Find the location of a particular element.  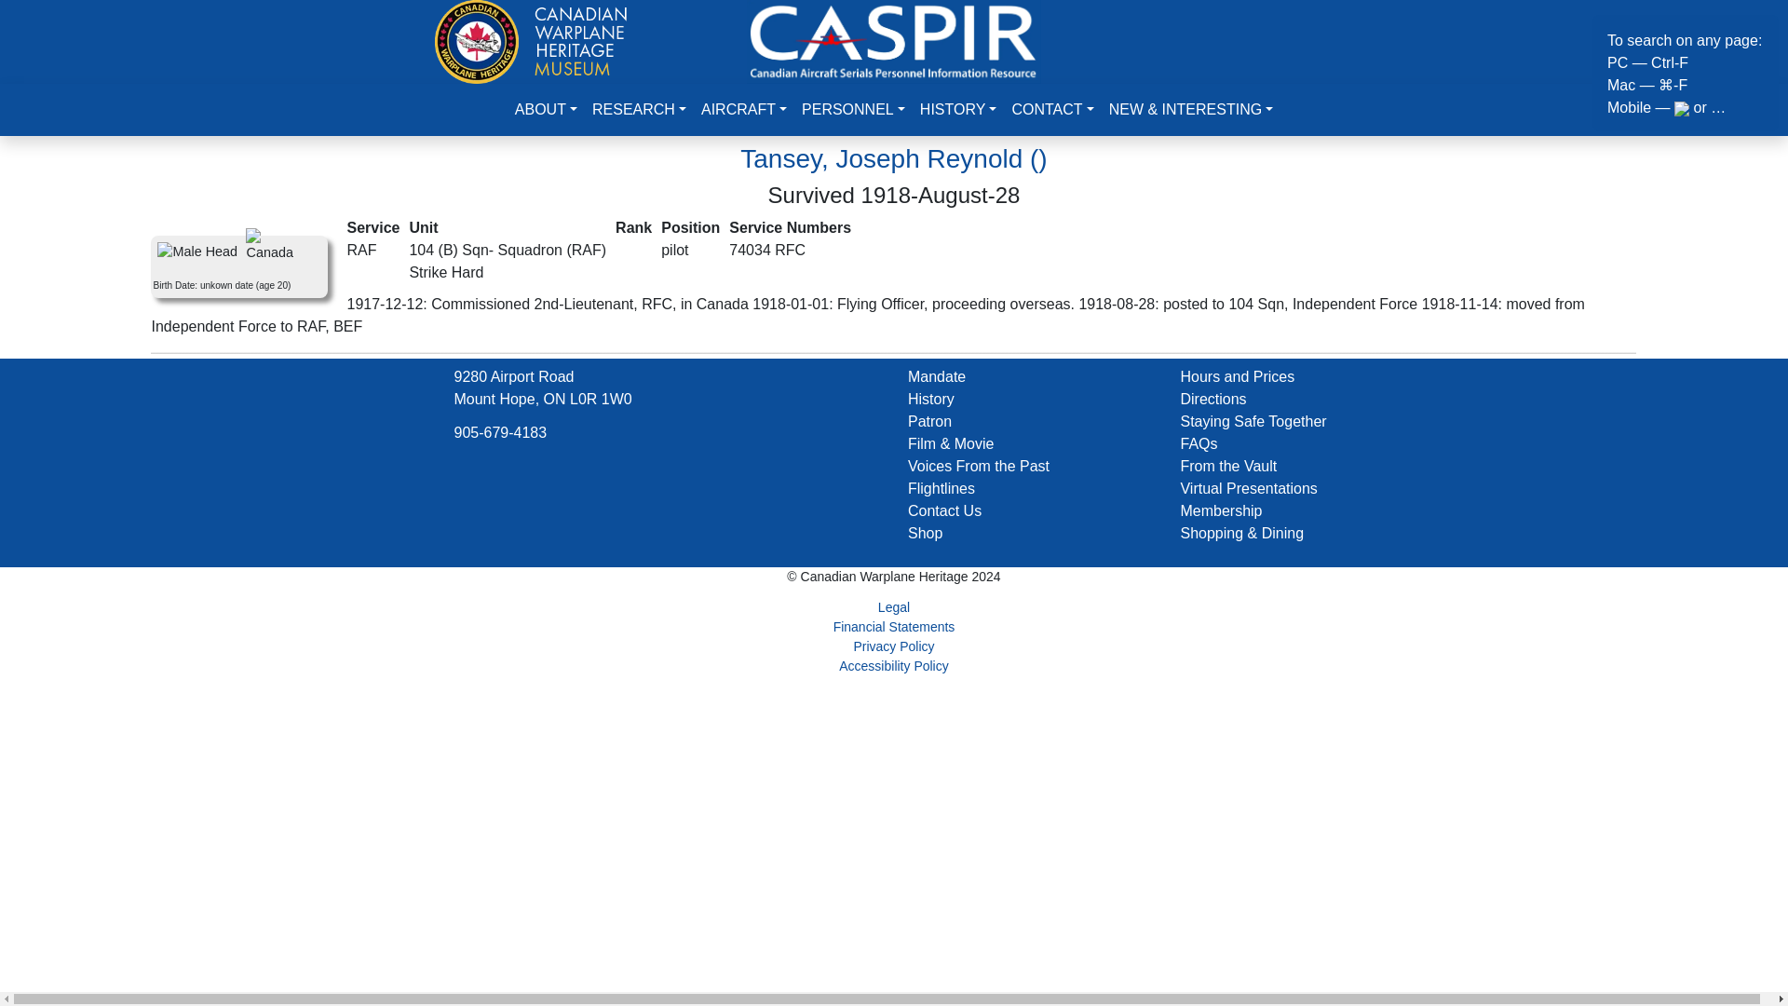

RESEARCH is located at coordinates (639, 110).